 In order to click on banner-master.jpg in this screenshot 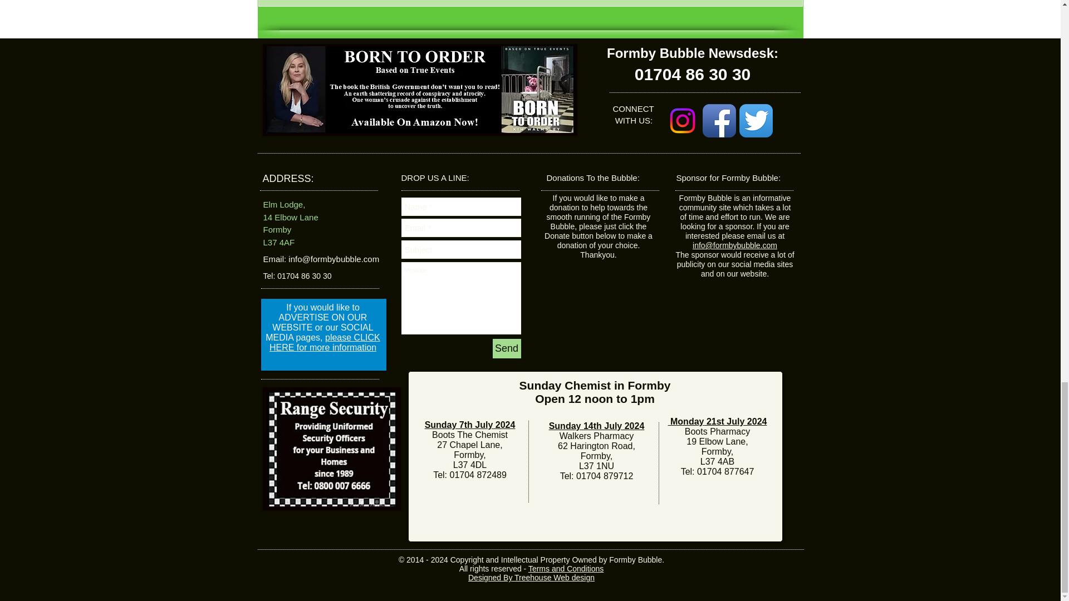, I will do `click(420, 90)`.